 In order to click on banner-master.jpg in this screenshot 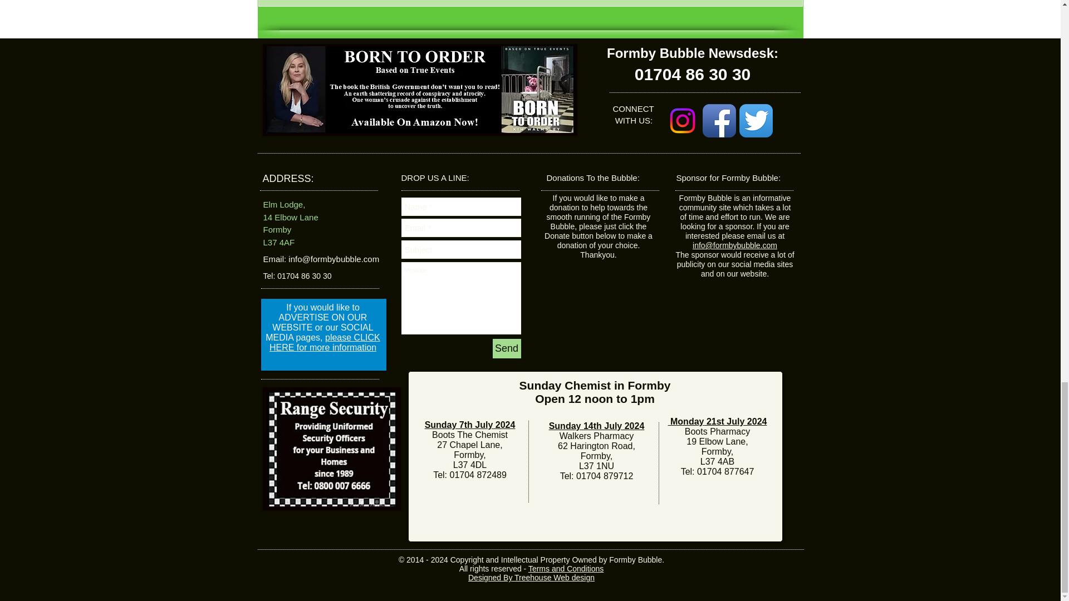, I will do `click(420, 90)`.